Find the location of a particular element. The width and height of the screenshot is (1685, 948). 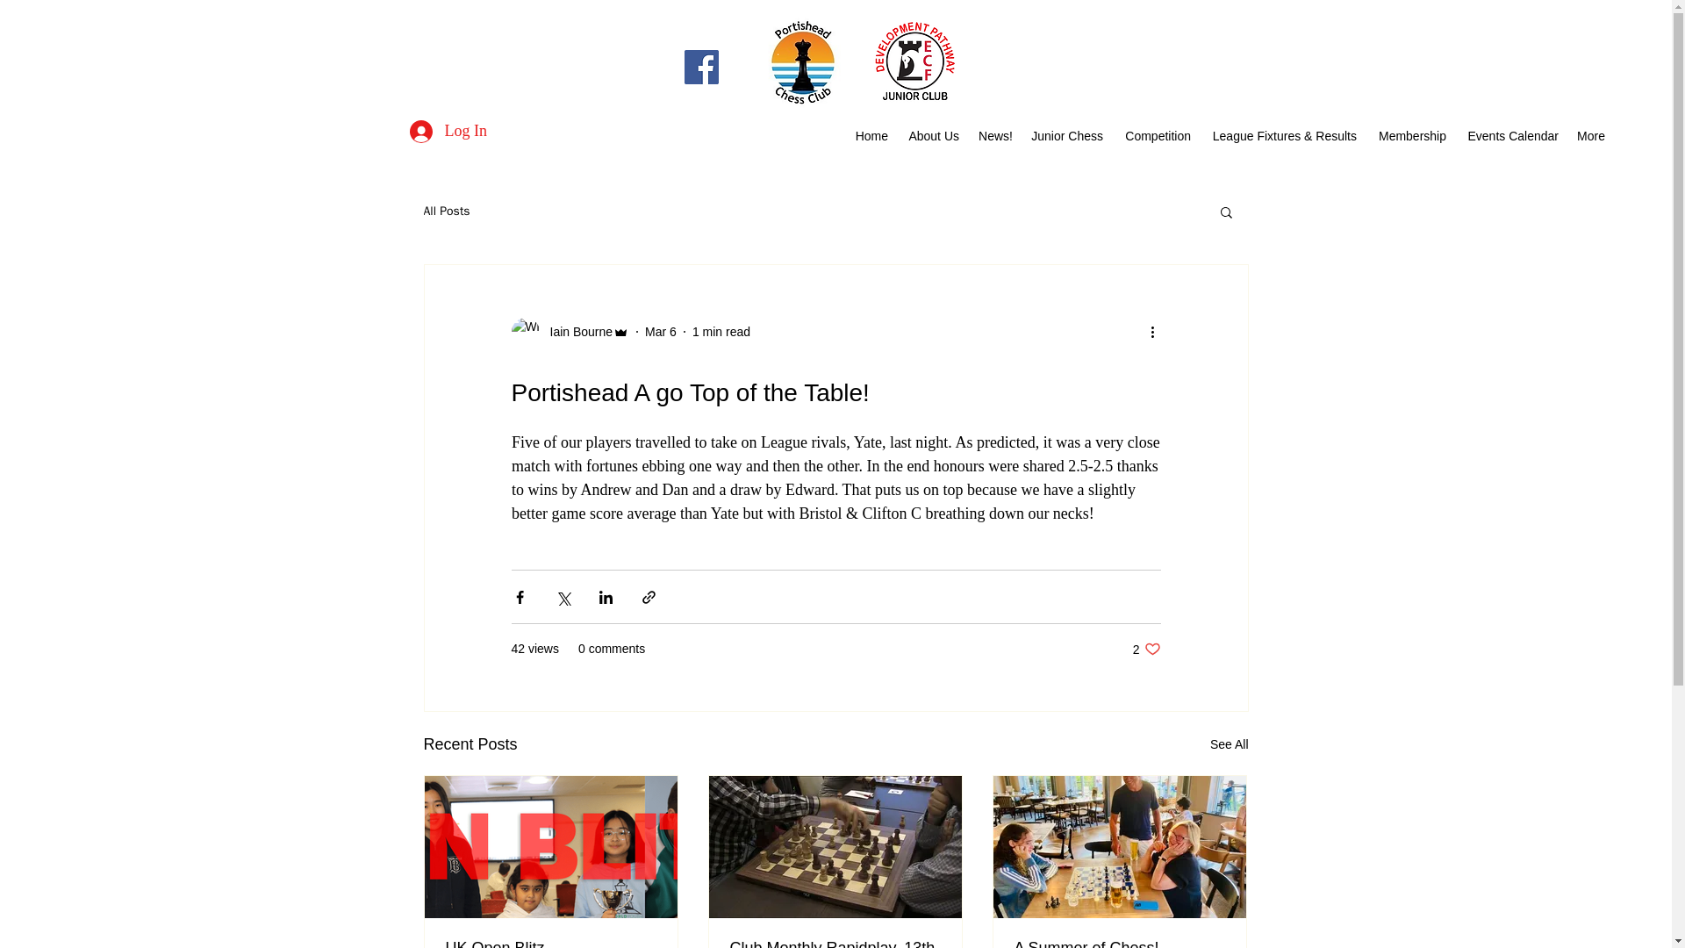

Competition is located at coordinates (1156, 135).